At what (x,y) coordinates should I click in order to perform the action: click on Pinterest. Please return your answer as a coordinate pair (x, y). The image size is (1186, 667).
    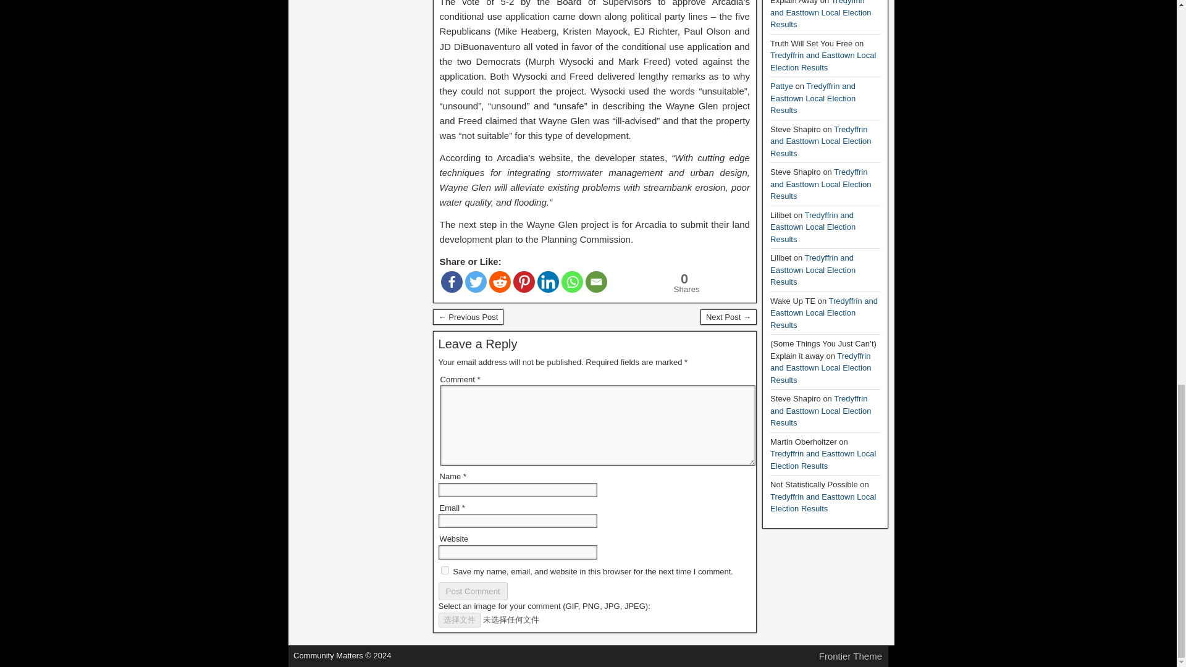
    Looking at the image, I should click on (452, 282).